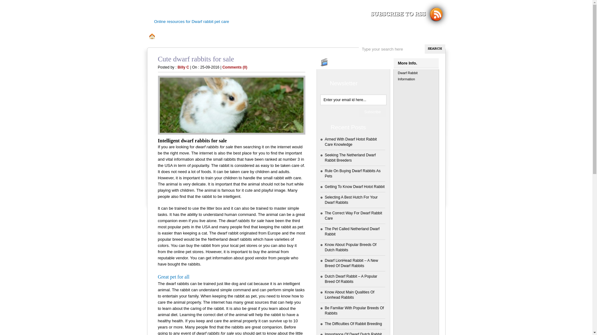  Describe the element at coordinates (353, 324) in the screenshot. I see `The Difficulties Of Rabbit Breeding` at that location.